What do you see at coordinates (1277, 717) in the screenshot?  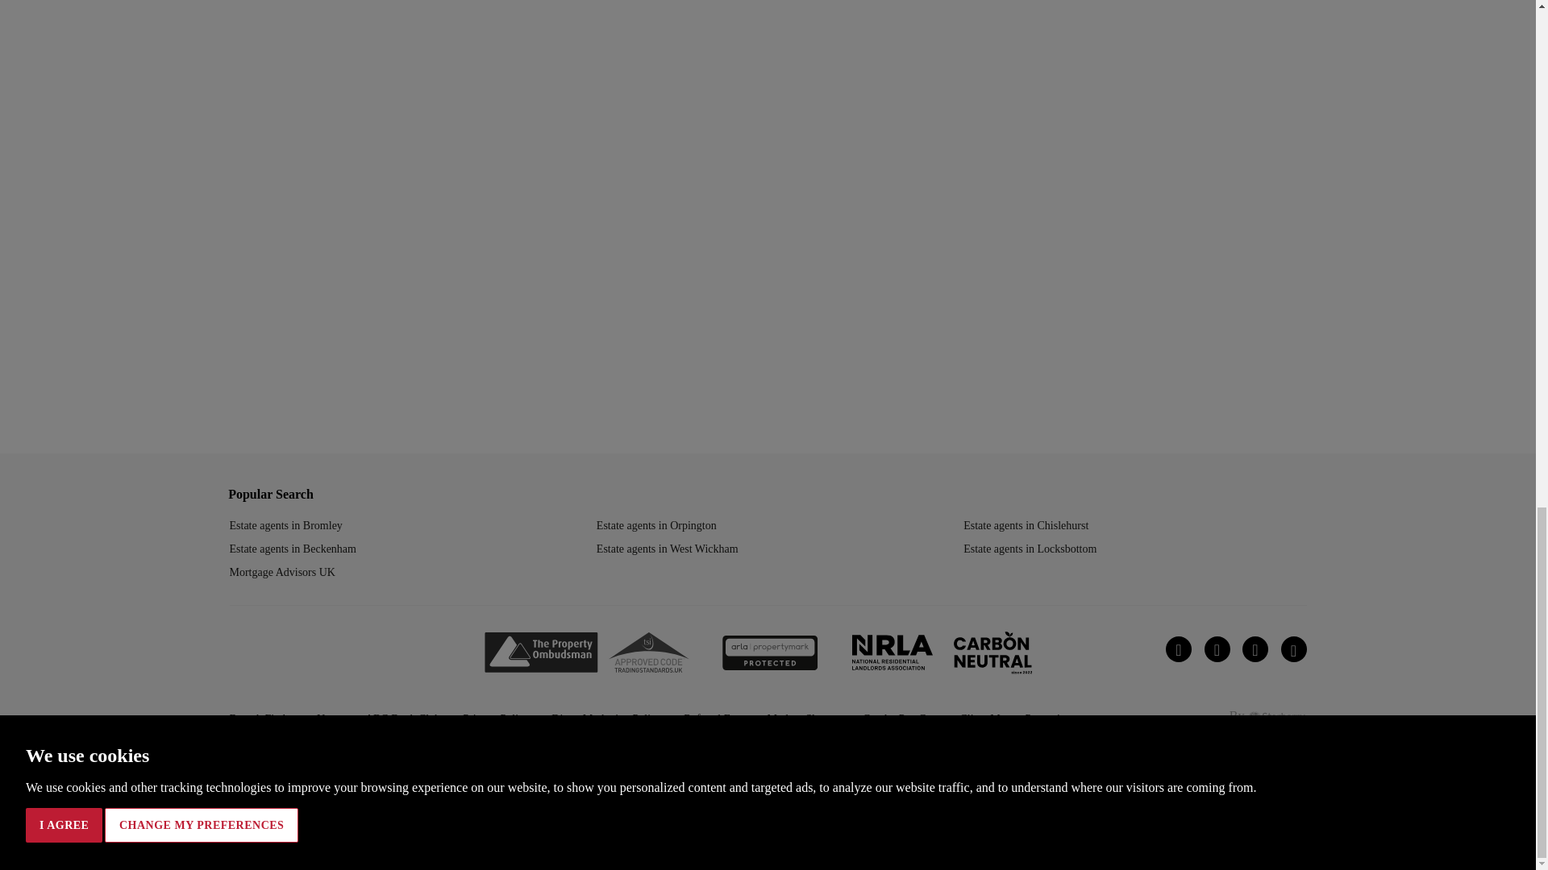 I see `Starberry` at bounding box center [1277, 717].